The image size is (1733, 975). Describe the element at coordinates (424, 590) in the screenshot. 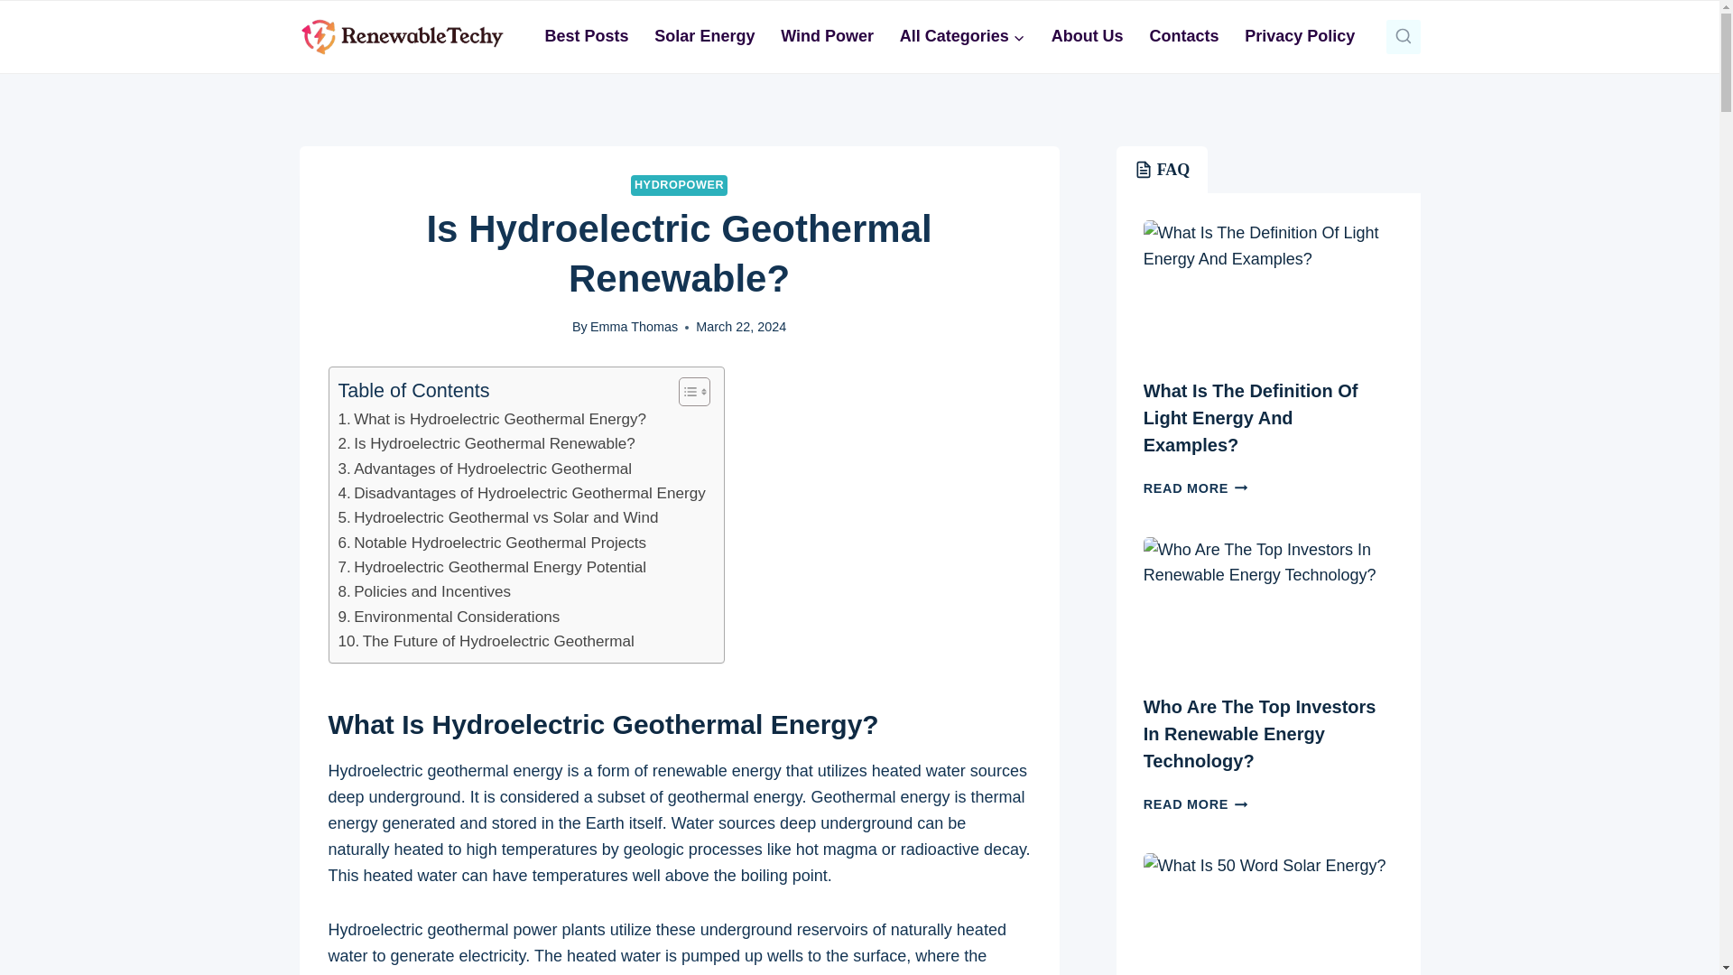

I see `Policies and Incentives` at that location.